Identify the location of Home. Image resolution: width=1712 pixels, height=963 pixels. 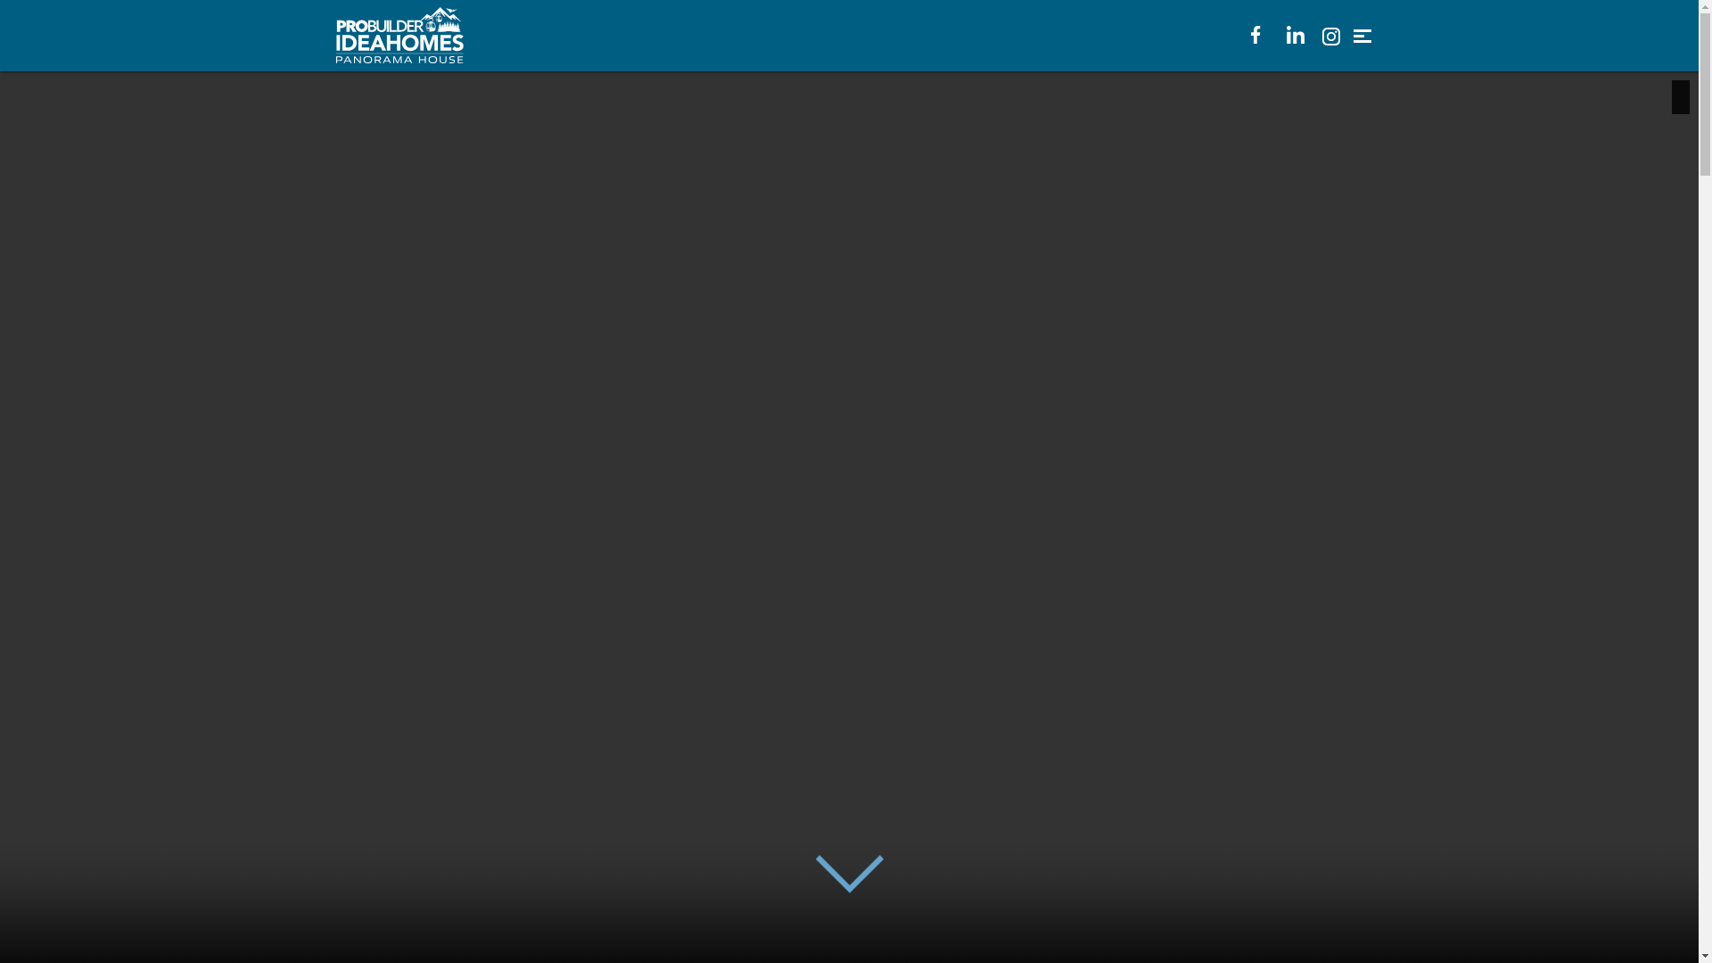
(403, 36).